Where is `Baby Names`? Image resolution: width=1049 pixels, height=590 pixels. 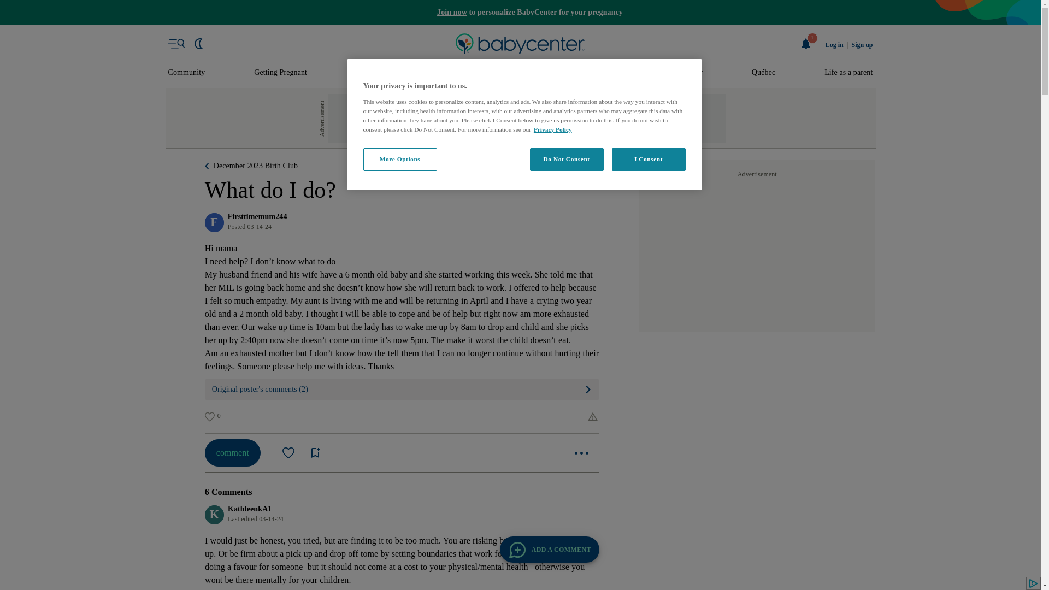 Baby Names is located at coordinates (458, 73).